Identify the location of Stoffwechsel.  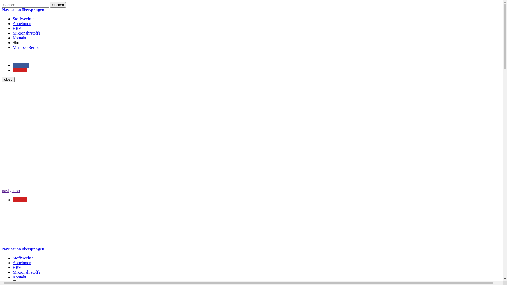
(24, 258).